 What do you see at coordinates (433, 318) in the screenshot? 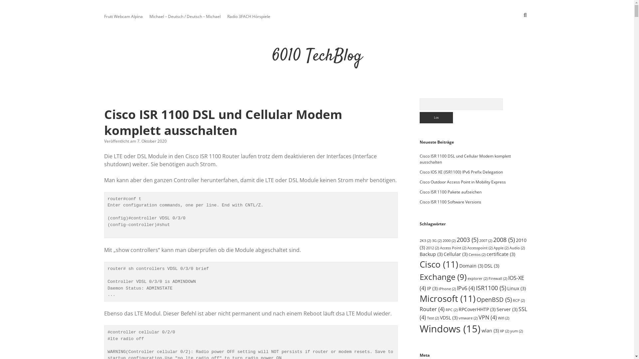
I see `Test (2)` at bounding box center [433, 318].